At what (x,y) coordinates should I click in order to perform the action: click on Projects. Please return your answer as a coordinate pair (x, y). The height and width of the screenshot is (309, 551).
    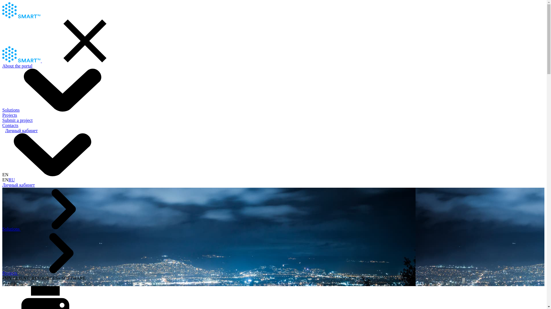
    Looking at the image, I should click on (10, 273).